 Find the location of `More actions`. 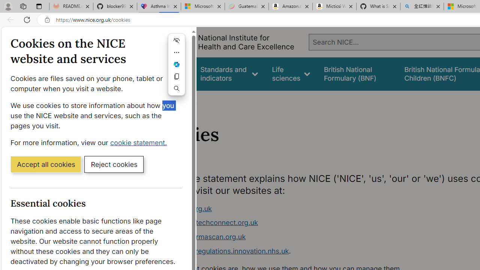

More actions is located at coordinates (176, 52).